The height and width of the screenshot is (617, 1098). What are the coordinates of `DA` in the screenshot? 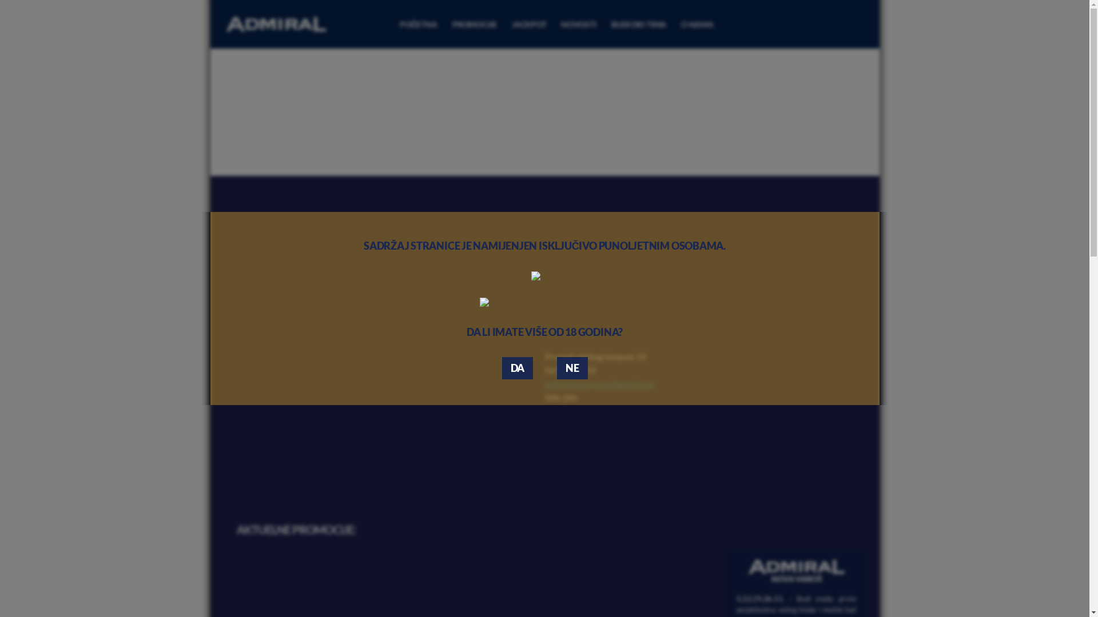 It's located at (518, 368).